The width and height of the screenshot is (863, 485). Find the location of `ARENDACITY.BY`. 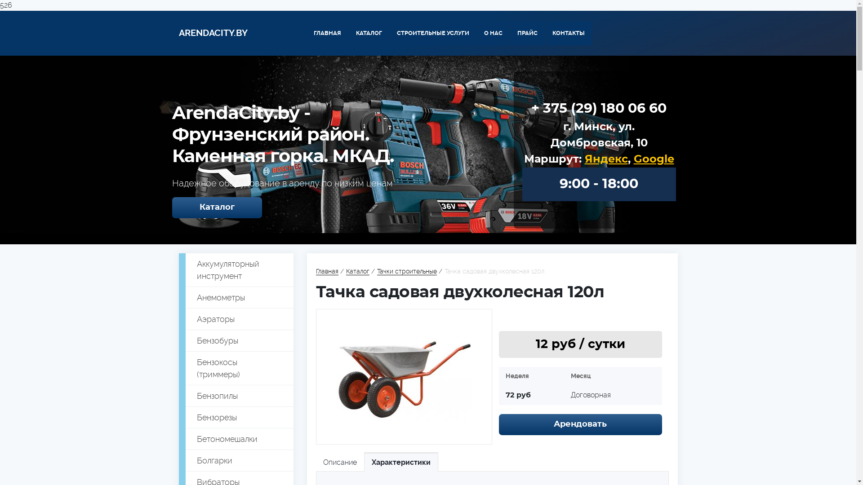

ARENDACITY.BY is located at coordinates (213, 33).